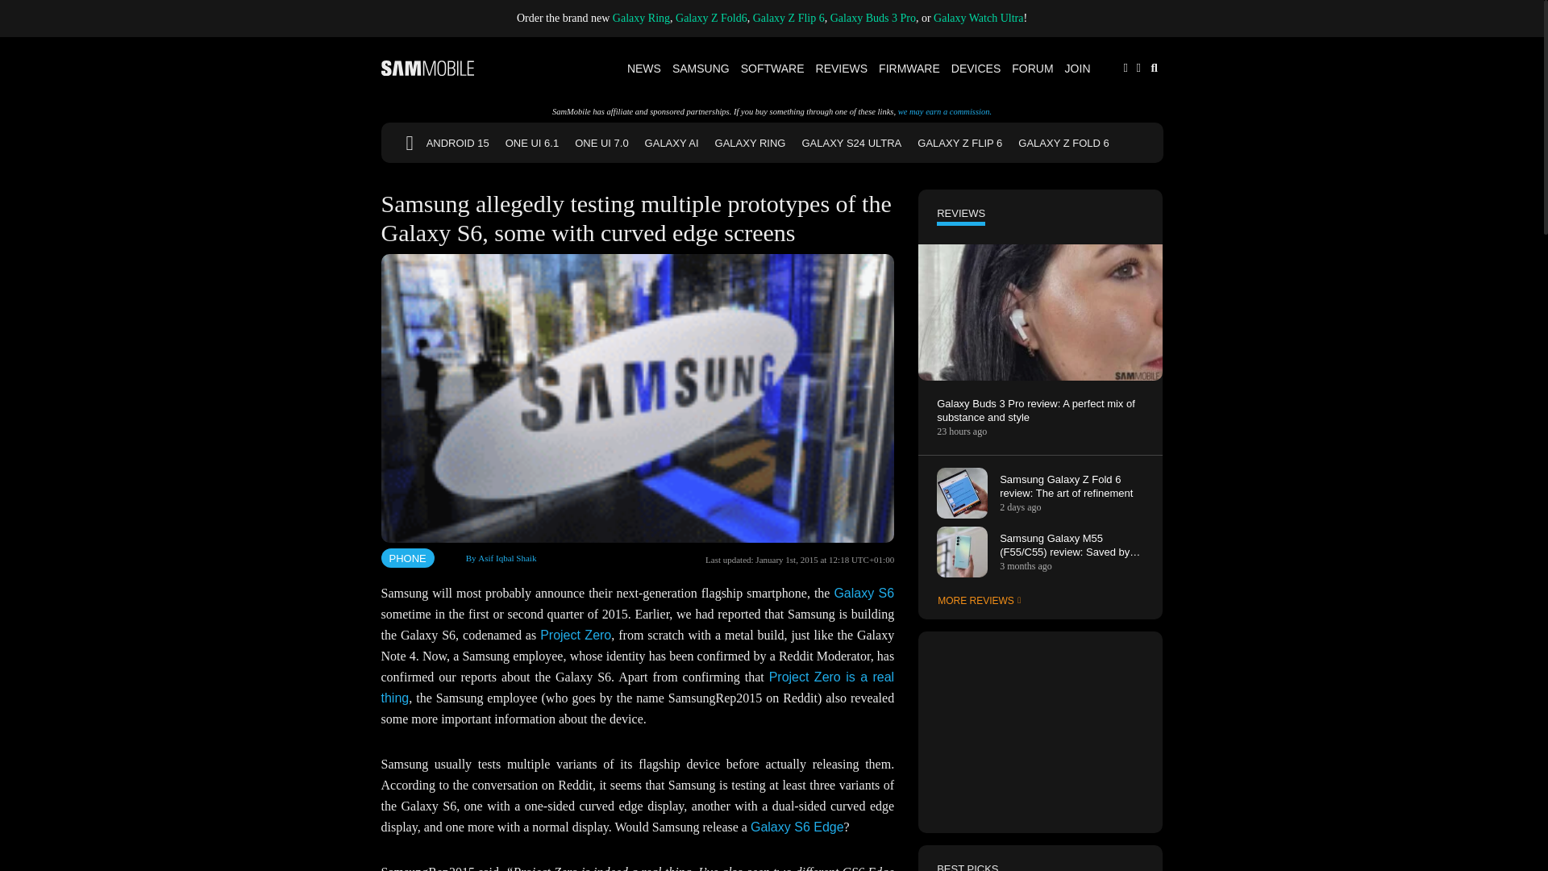 The height and width of the screenshot is (871, 1548). What do you see at coordinates (642, 18) in the screenshot?
I see `Galaxy Ring` at bounding box center [642, 18].